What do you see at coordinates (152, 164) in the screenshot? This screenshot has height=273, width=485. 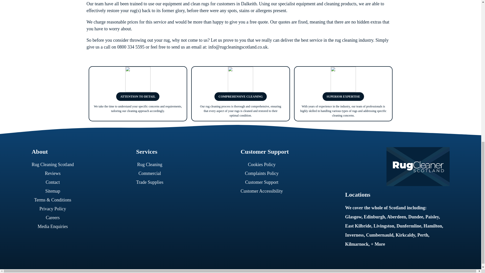 I see `Rug Cleaning` at bounding box center [152, 164].